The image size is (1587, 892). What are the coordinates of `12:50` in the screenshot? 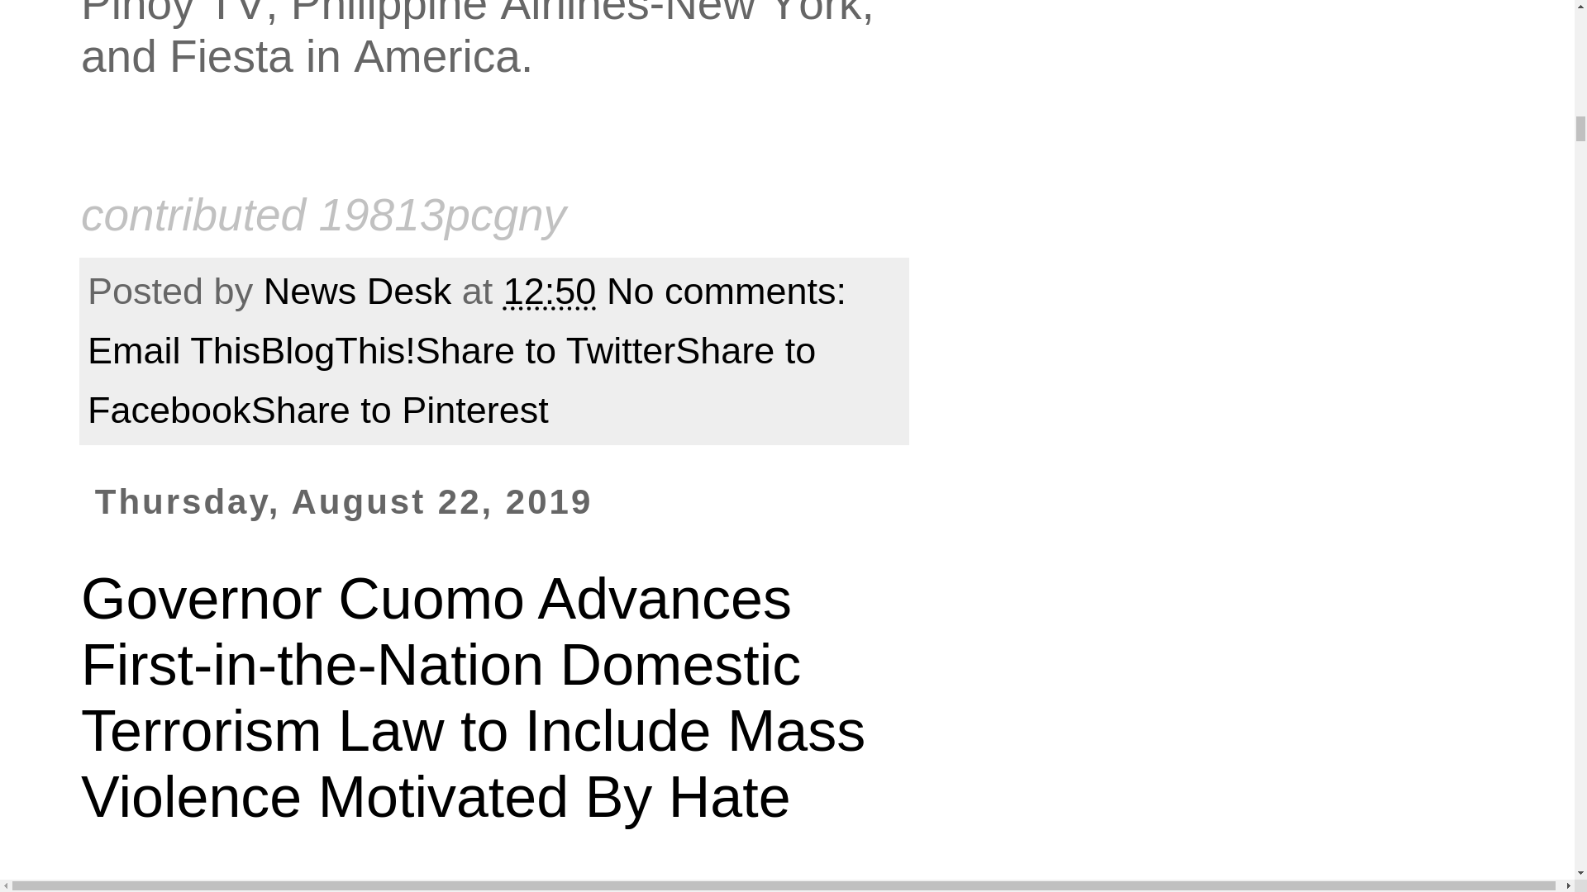 It's located at (549, 291).